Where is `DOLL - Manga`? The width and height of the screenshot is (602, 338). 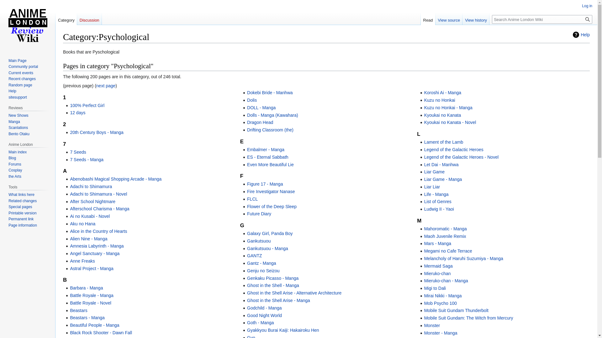
DOLL - Manga is located at coordinates (261, 108).